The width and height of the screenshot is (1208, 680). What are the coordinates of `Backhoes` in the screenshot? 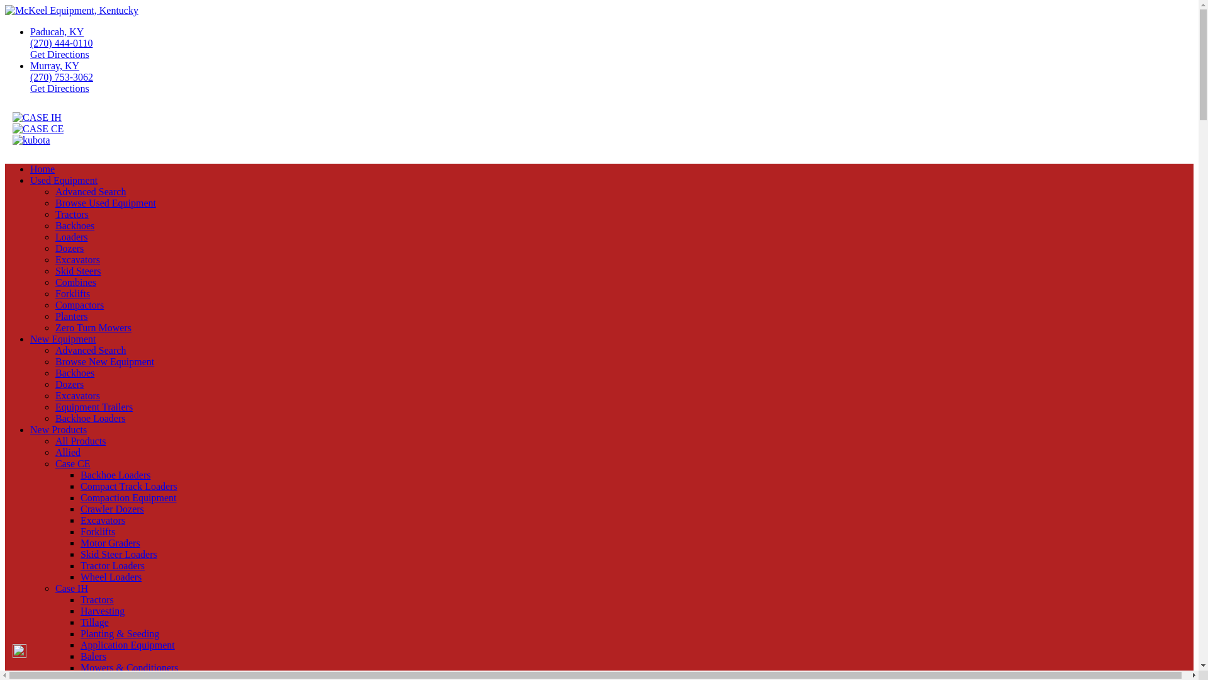 It's located at (74, 225).